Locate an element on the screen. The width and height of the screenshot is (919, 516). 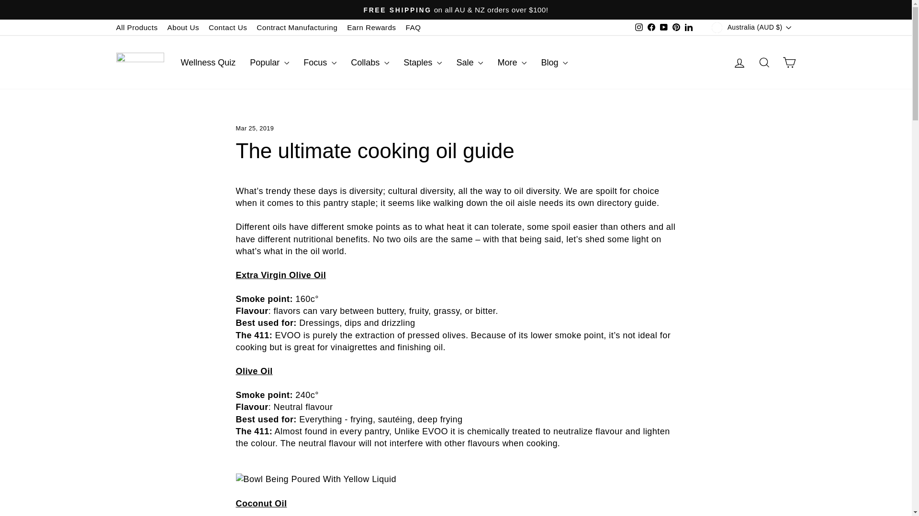
Morlife AUS on Pinterest is located at coordinates (676, 28).